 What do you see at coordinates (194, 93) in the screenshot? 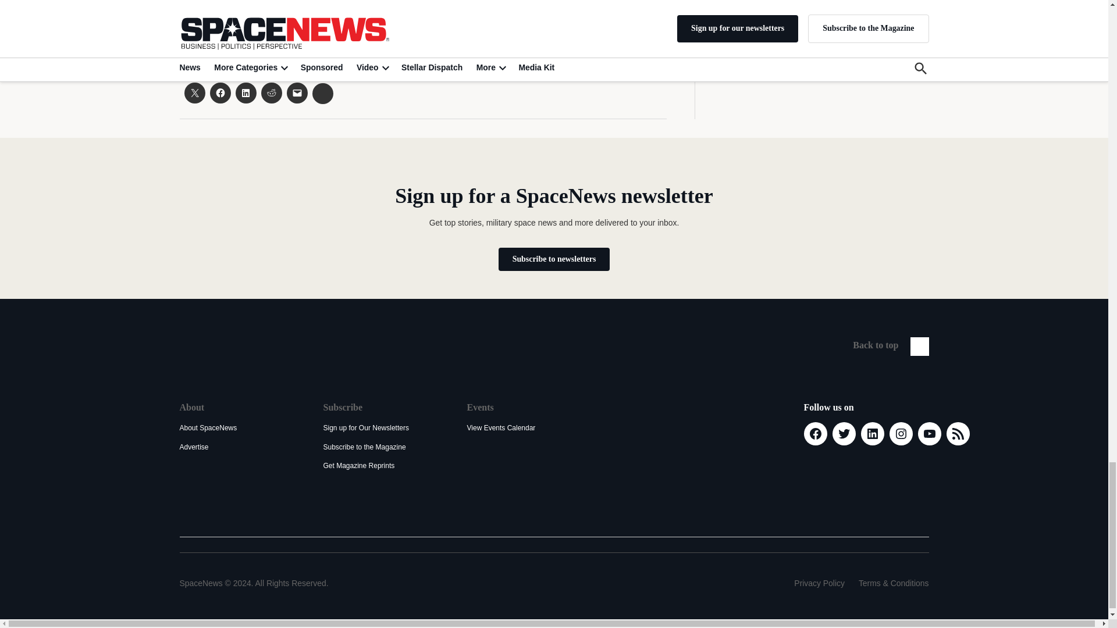
I see `Click to share on X` at bounding box center [194, 93].